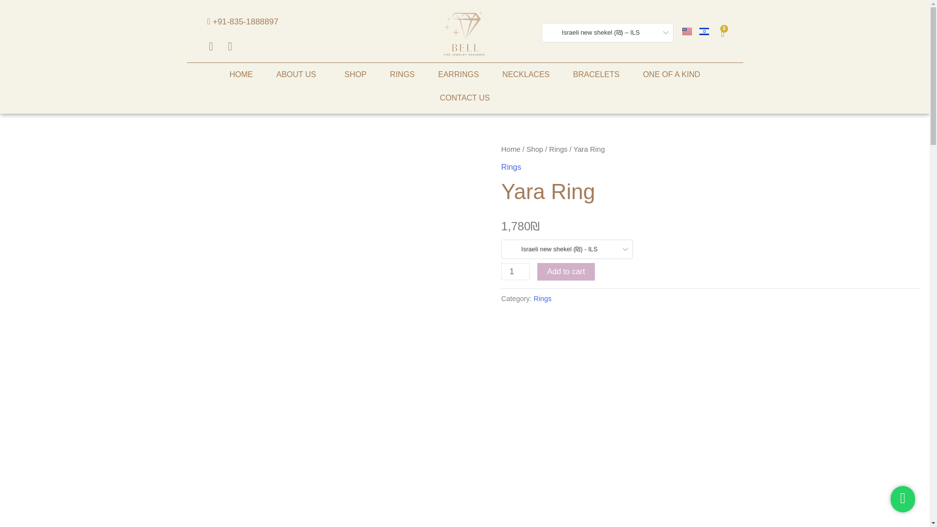 This screenshot has width=937, height=527. I want to click on Rings, so click(535, 149).